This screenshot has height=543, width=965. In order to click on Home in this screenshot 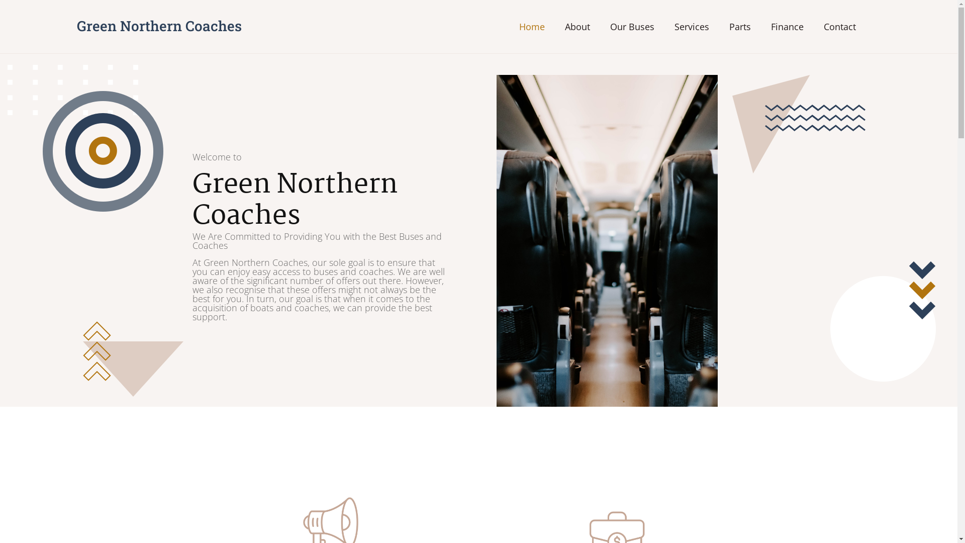, I will do `click(532, 27)`.